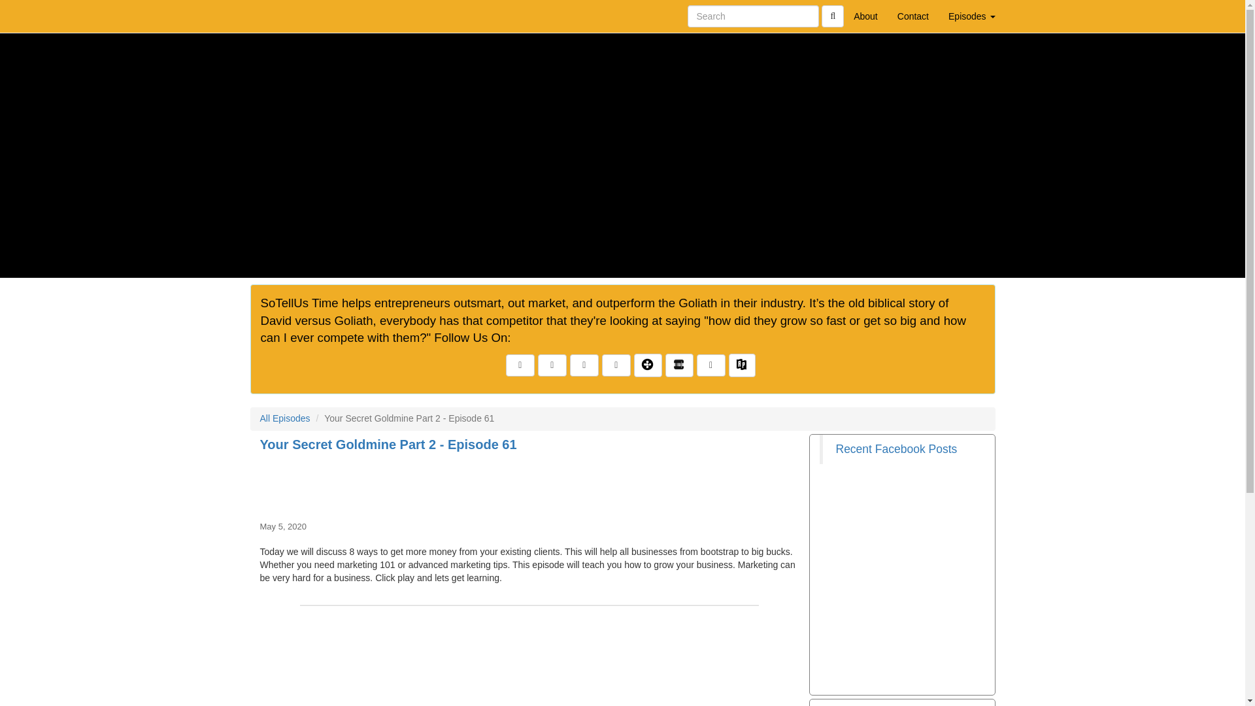 The width and height of the screenshot is (1255, 706). Describe the element at coordinates (648, 365) in the screenshot. I see `Listen on TuneIn` at that location.